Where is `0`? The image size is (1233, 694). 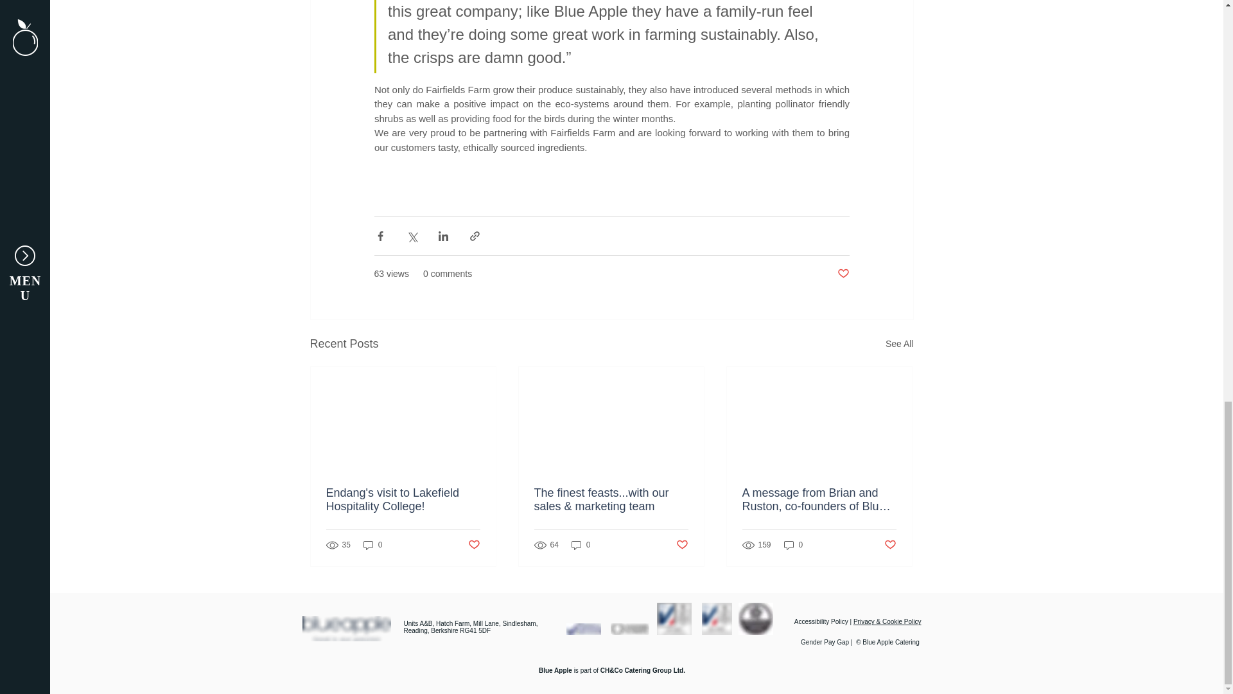
0 is located at coordinates (794, 545).